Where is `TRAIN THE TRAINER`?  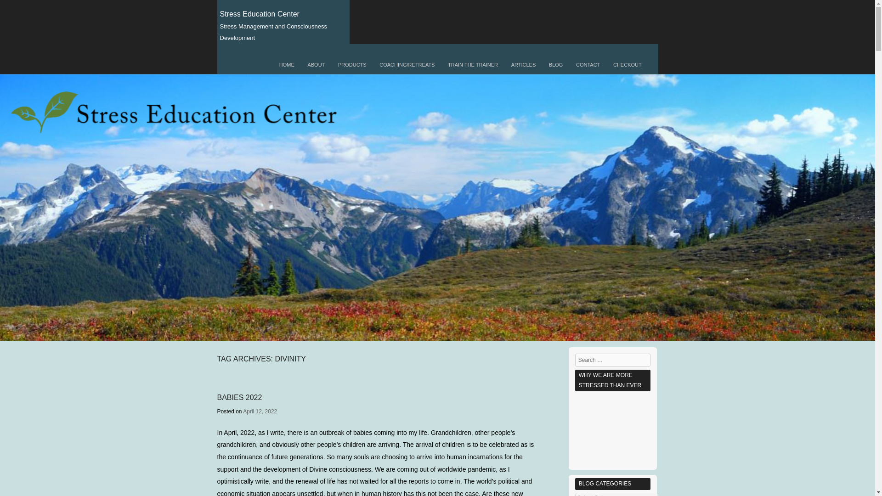
TRAIN THE TRAINER is located at coordinates (472, 65).